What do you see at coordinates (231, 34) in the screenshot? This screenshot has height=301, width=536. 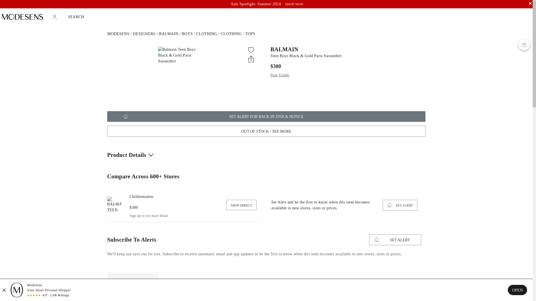 I see `Balmain Clothing for Boys` at bounding box center [231, 34].